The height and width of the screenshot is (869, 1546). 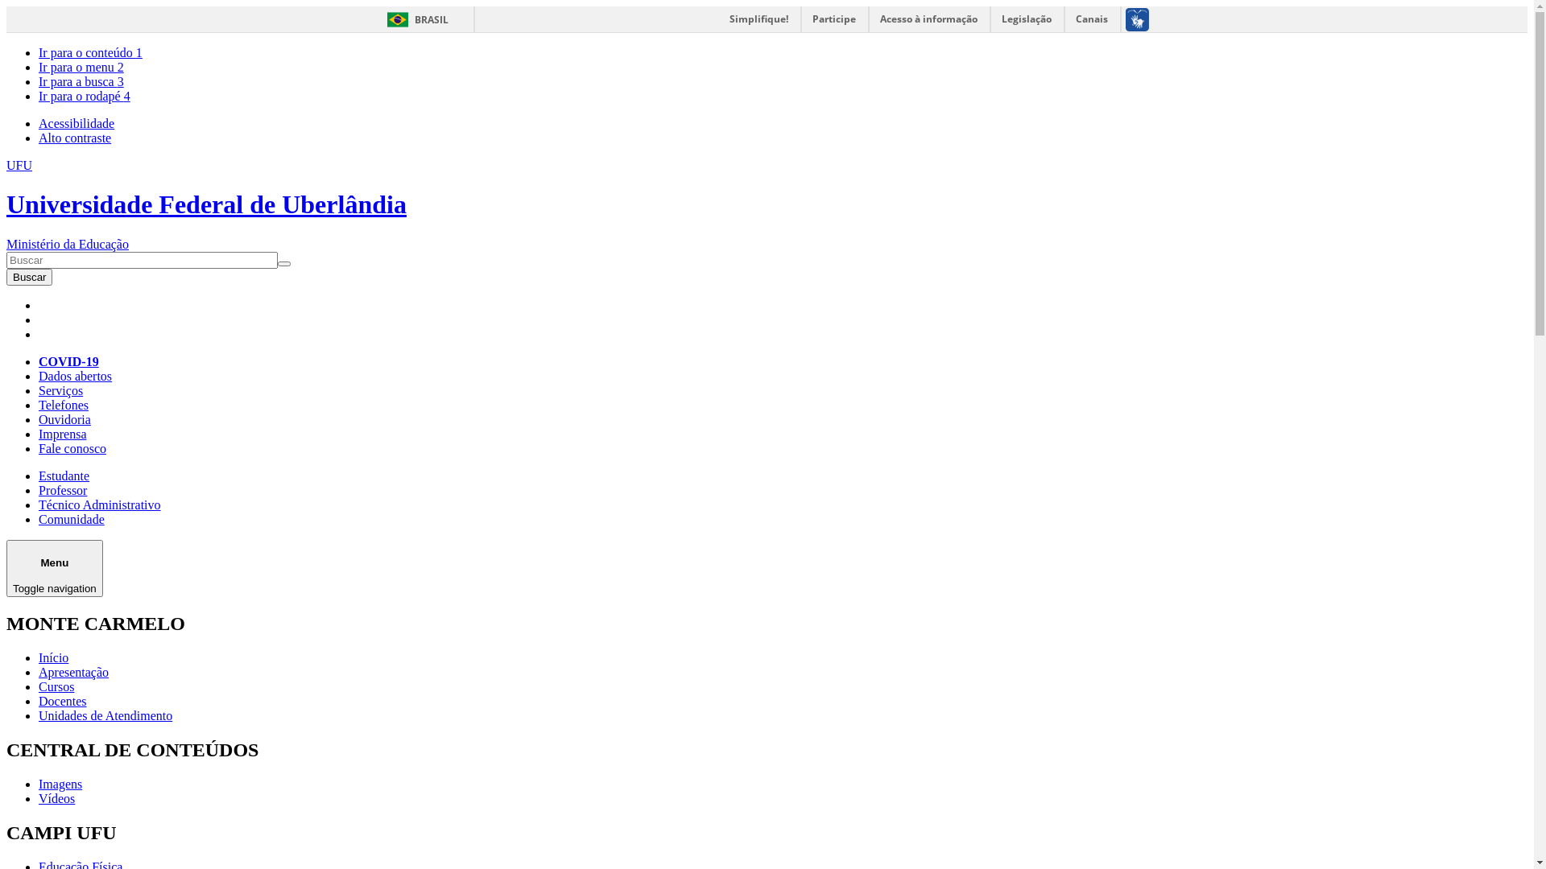 I want to click on Menu
Toggle navigation, so click(x=55, y=568).